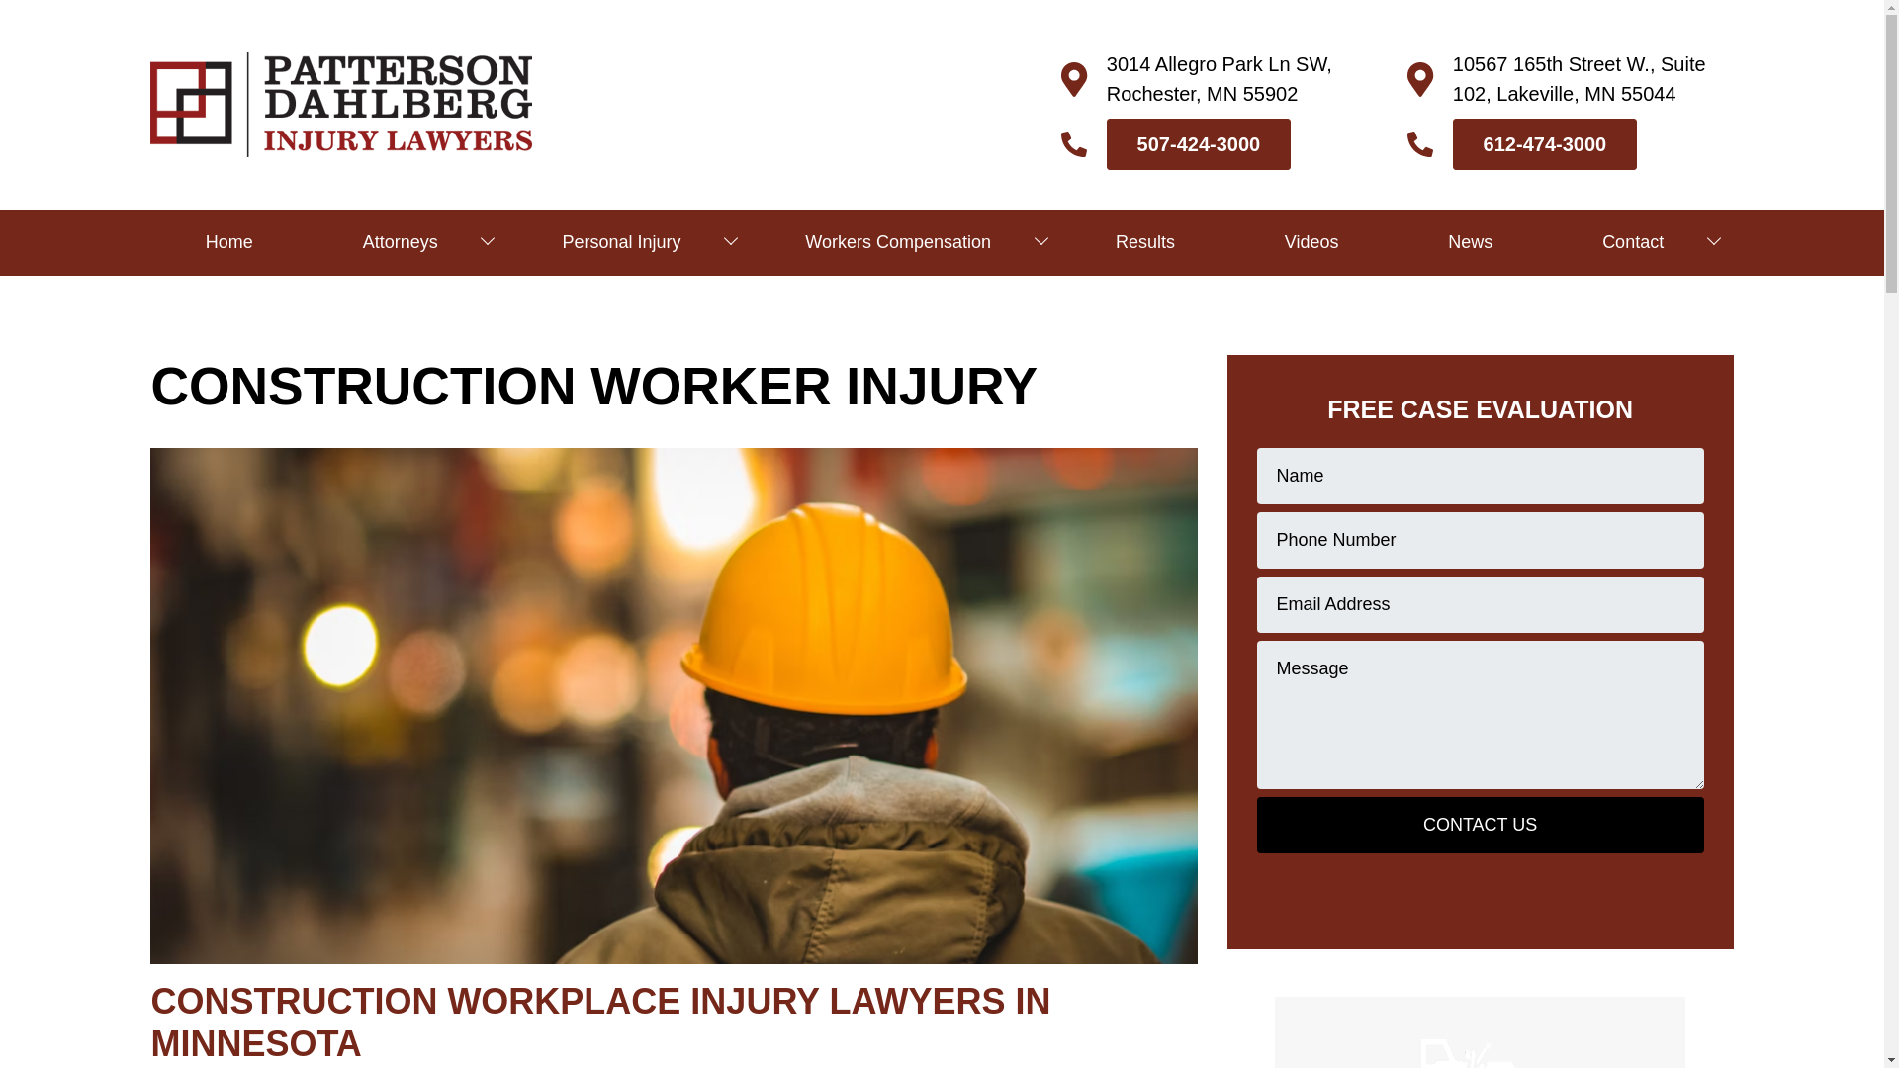  Describe the element at coordinates (1199, 143) in the screenshot. I see `507-424-3000` at that location.